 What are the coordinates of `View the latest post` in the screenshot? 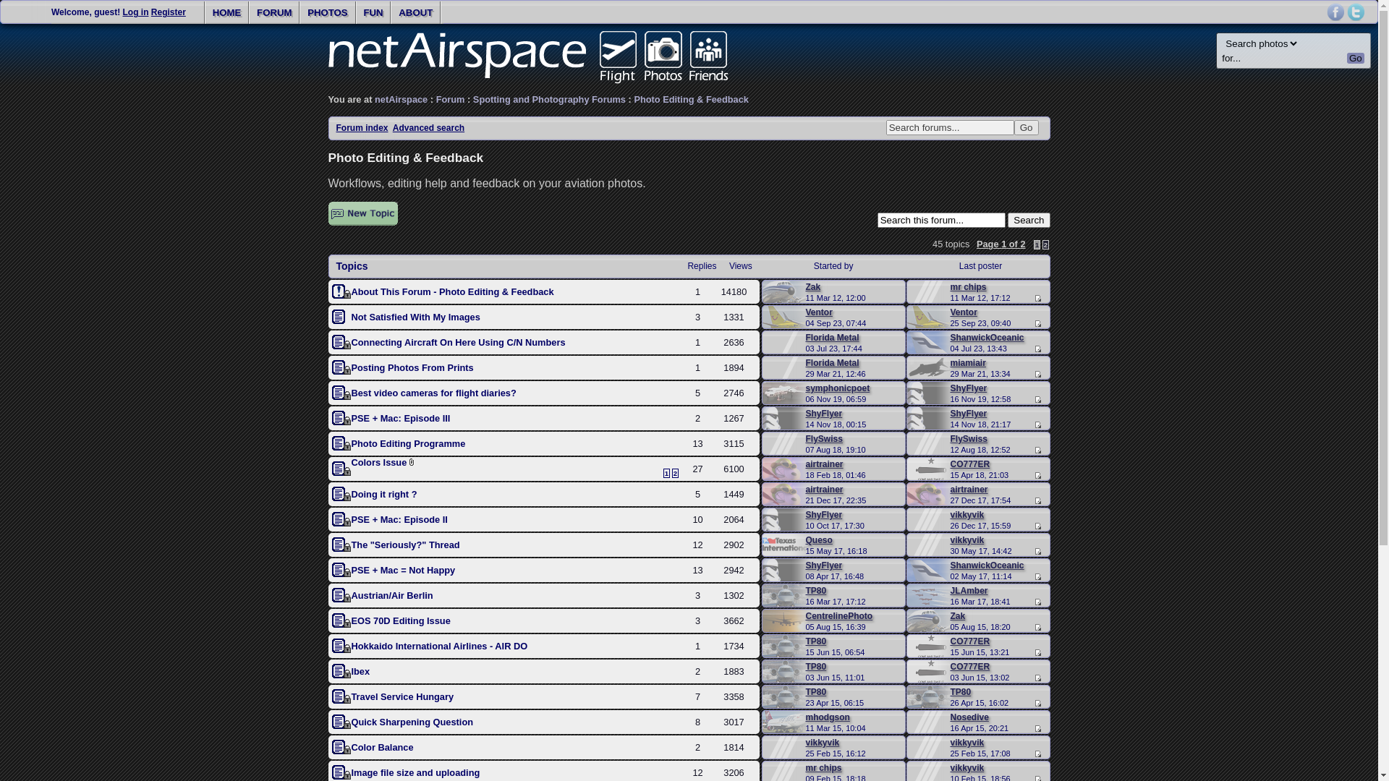 It's located at (1037, 324).